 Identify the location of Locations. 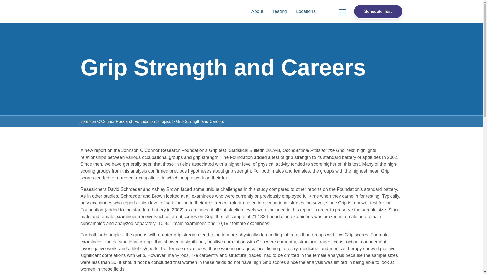
(305, 11).